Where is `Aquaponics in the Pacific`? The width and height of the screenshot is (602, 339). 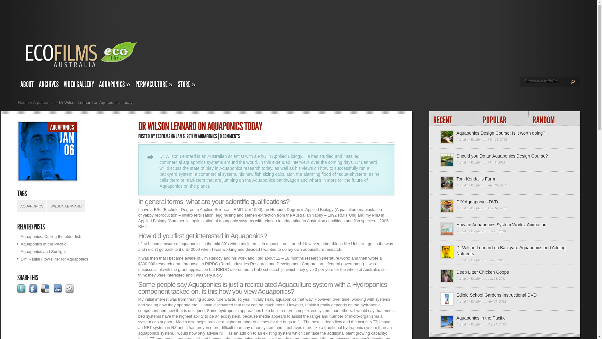 Aquaponics in the Pacific is located at coordinates (43, 244).